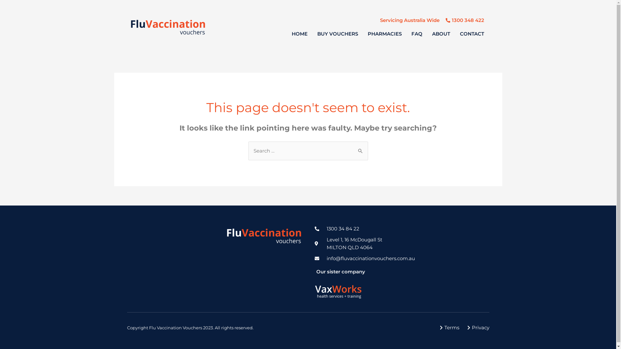 This screenshot has height=349, width=621. Describe the element at coordinates (300, 34) in the screenshot. I see `HOME` at that location.